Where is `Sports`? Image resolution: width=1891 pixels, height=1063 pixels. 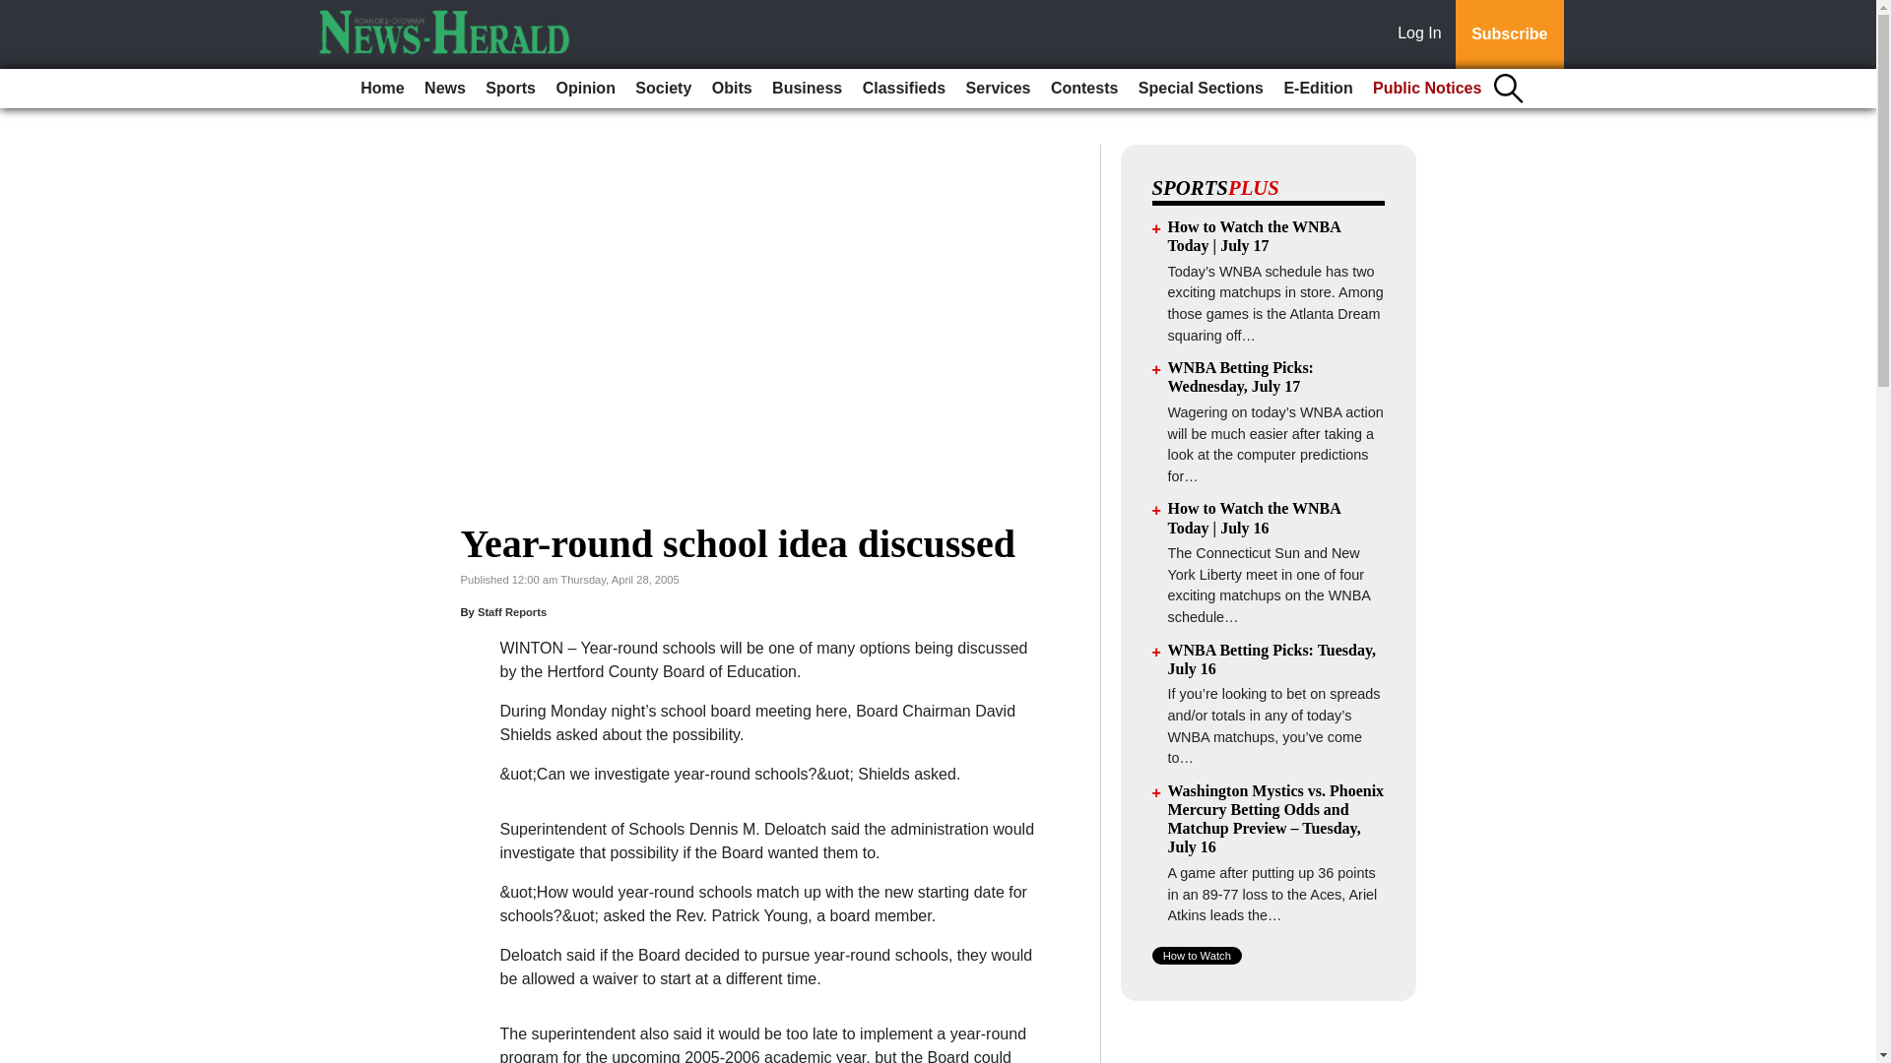
Sports is located at coordinates (510, 89).